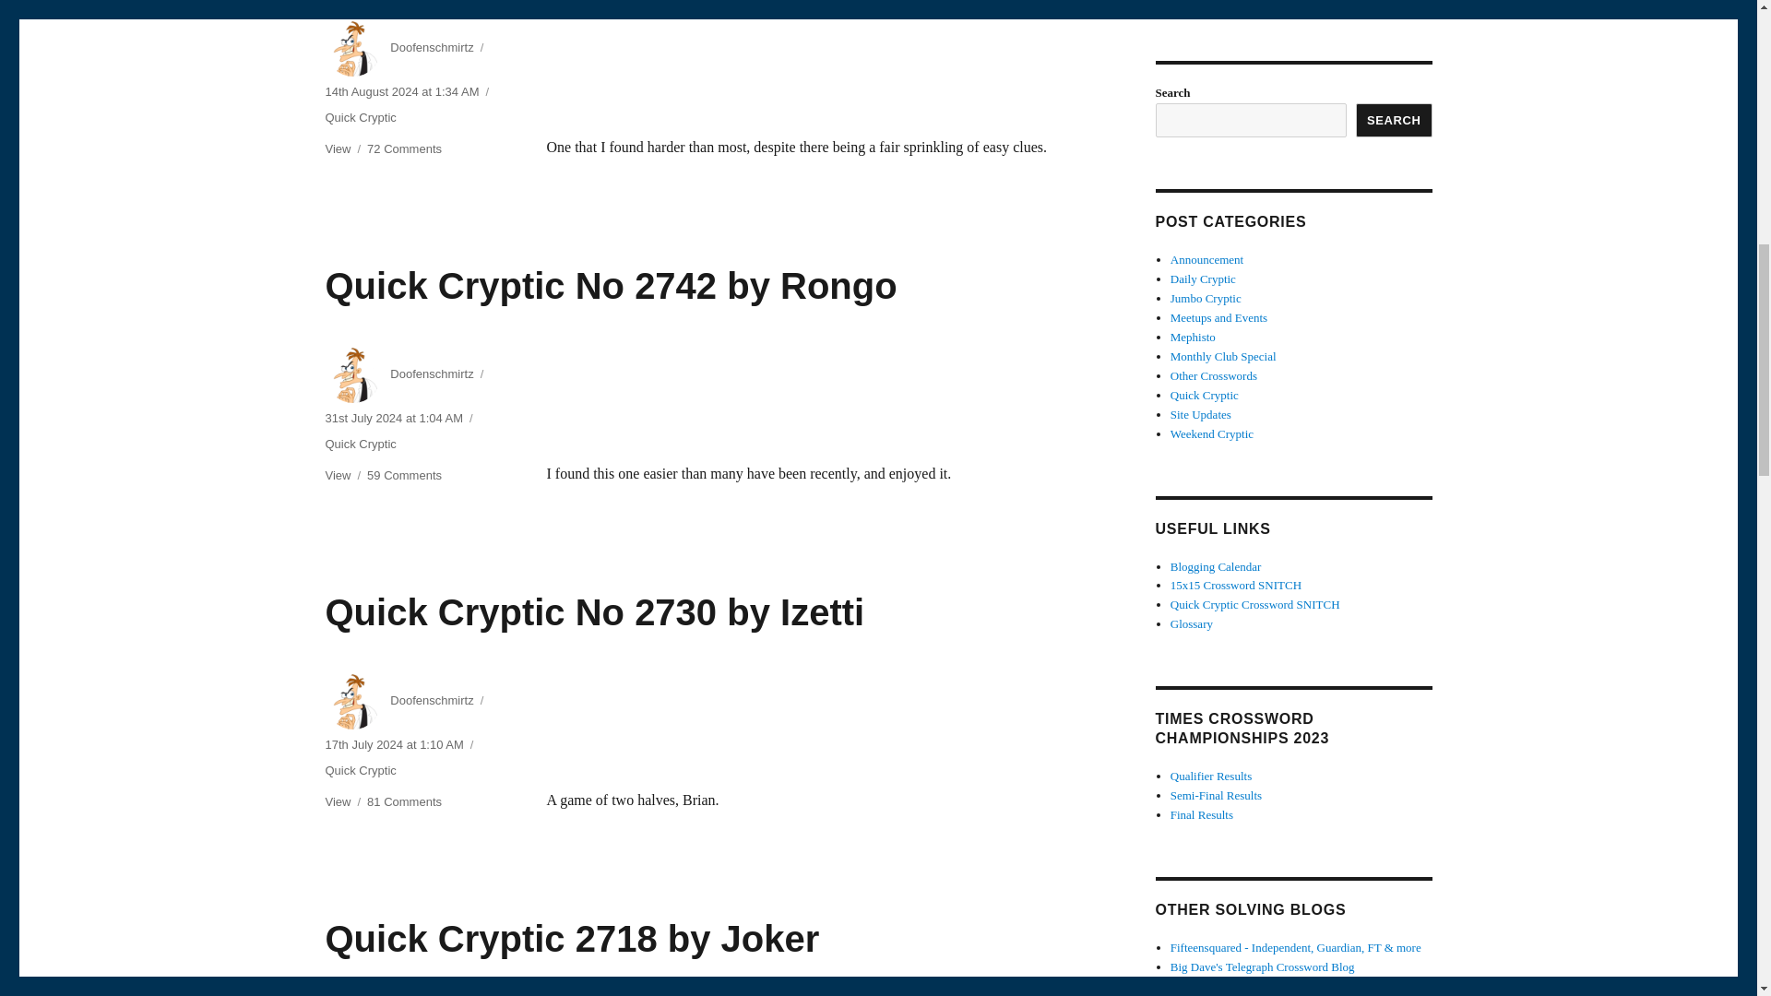 The image size is (1771, 996). I want to click on 14th August 2024 at 1:34 AM, so click(400, 90).